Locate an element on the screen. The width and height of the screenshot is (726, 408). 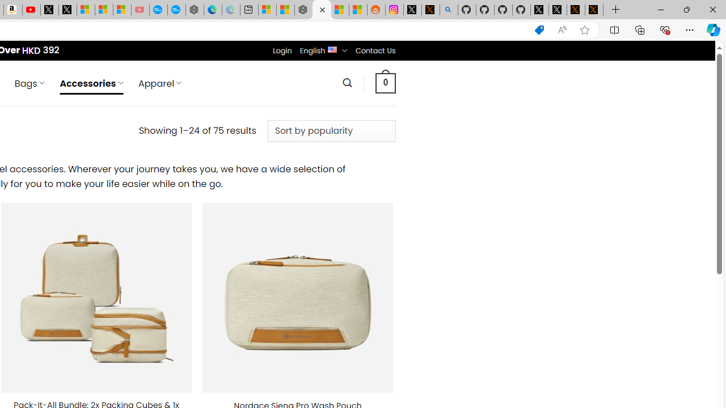
The most popular Google 'how to' searches is located at coordinates (176, 10).